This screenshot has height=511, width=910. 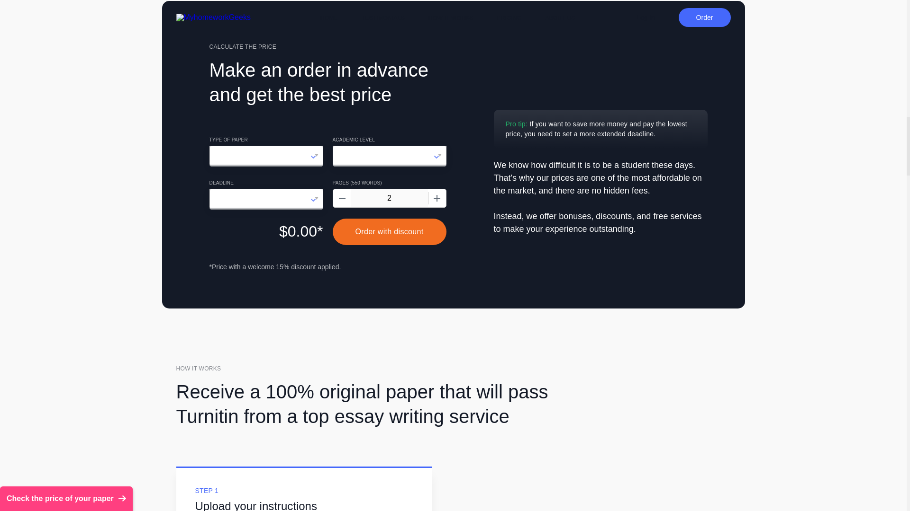 I want to click on 2, so click(x=389, y=198).